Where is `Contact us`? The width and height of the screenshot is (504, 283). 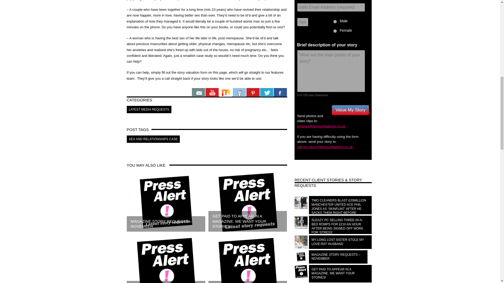 Contact us is located at coordinates (198, 92).